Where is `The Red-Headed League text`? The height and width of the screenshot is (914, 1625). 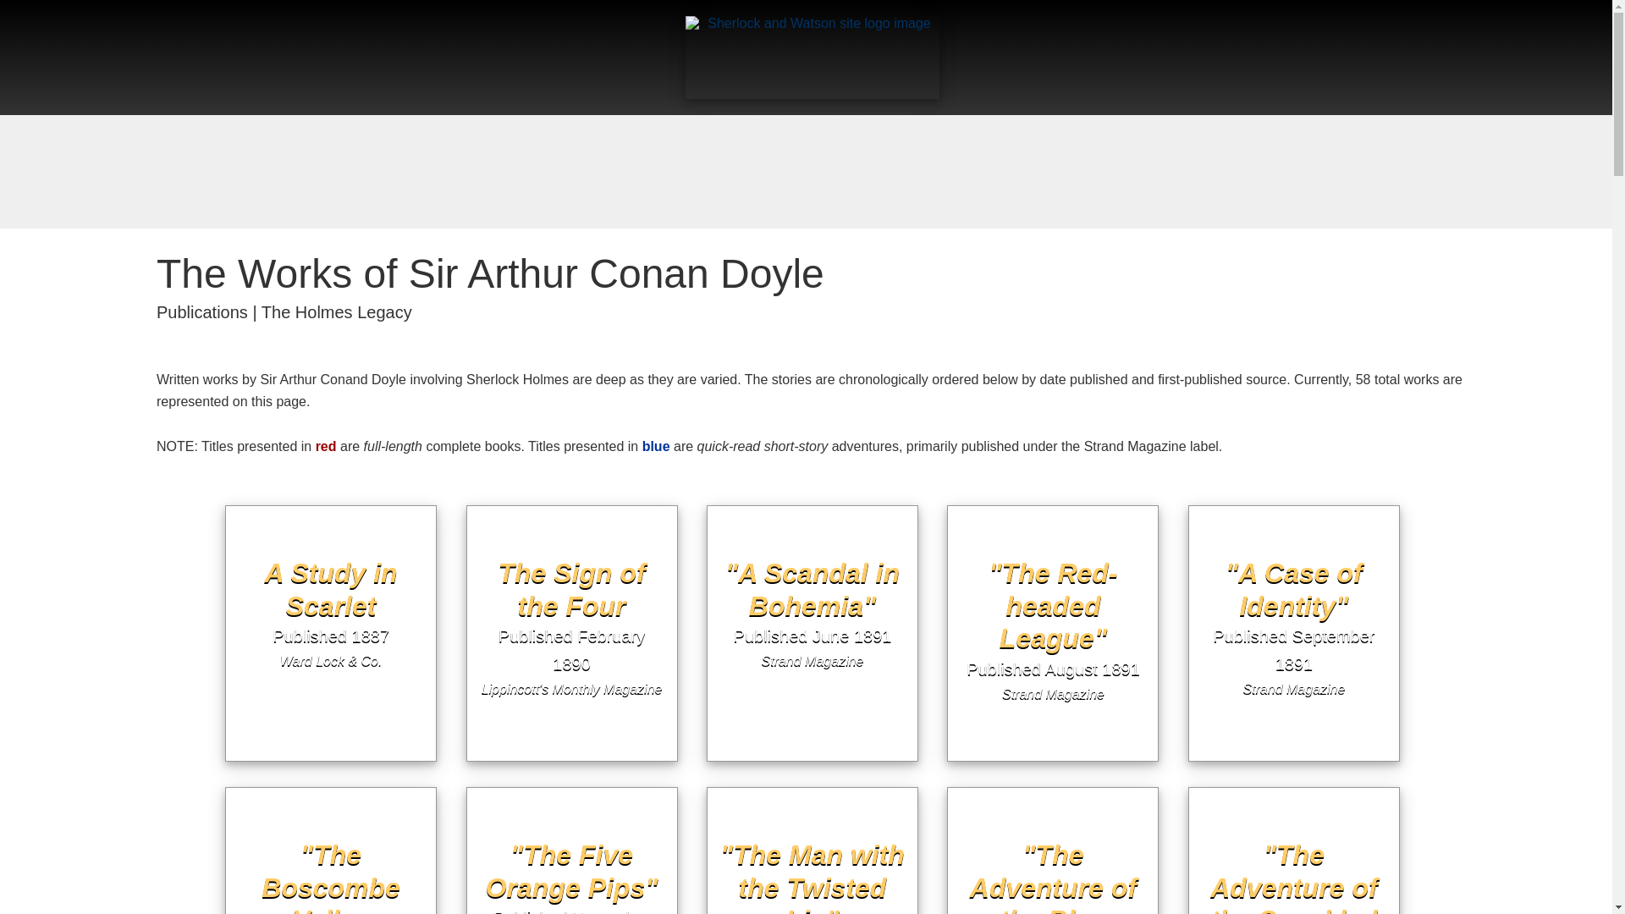
The Red-Headed League text is located at coordinates (812, 499).